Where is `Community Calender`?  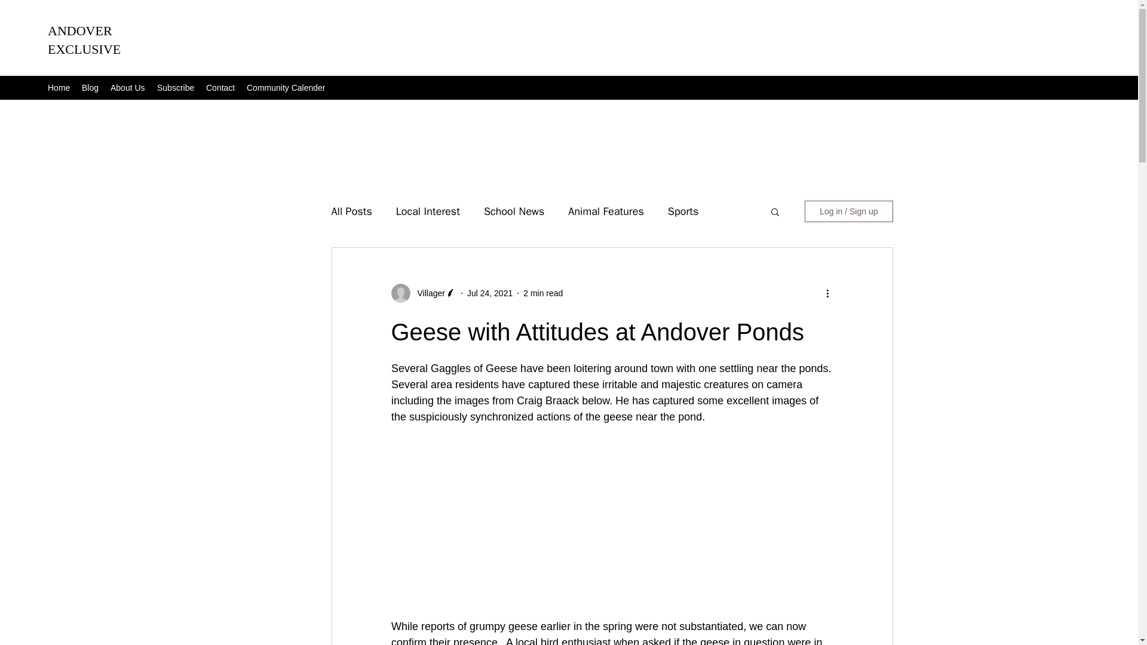 Community Calender is located at coordinates (286, 87).